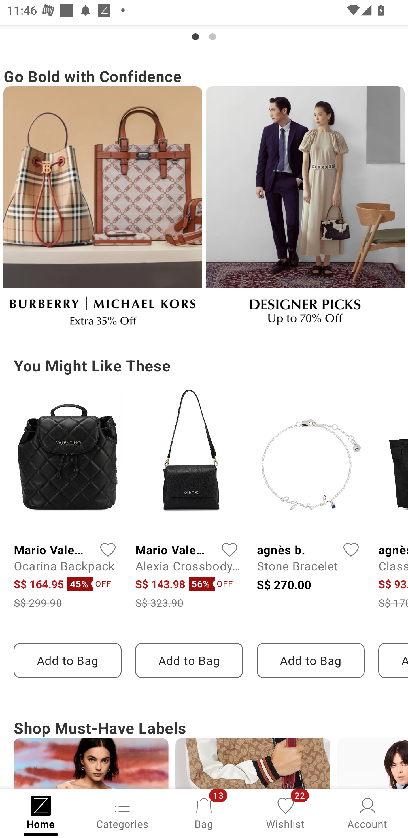  I want to click on Campaign banner, so click(103, 210).